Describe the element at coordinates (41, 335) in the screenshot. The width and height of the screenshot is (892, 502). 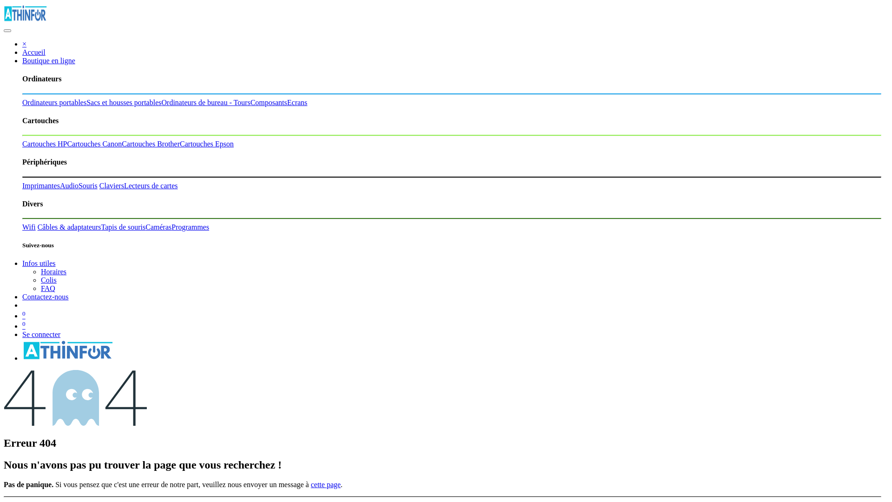
I see `Se connecter` at that location.